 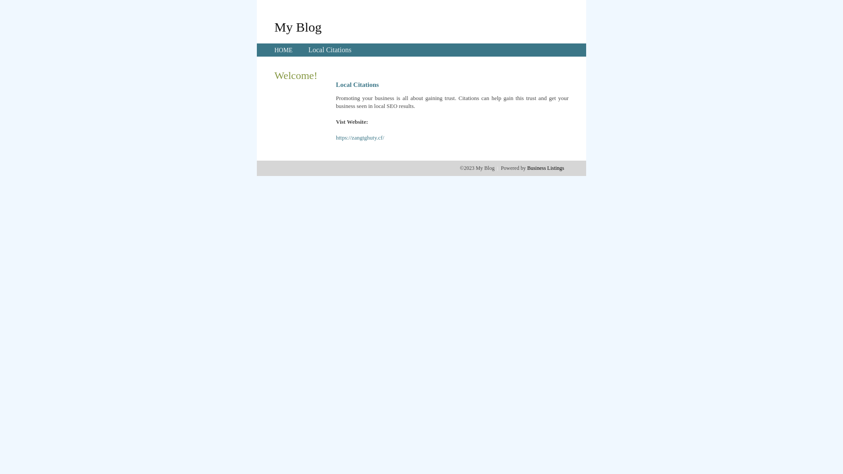 I want to click on Business Listings, so click(x=546, y=168).